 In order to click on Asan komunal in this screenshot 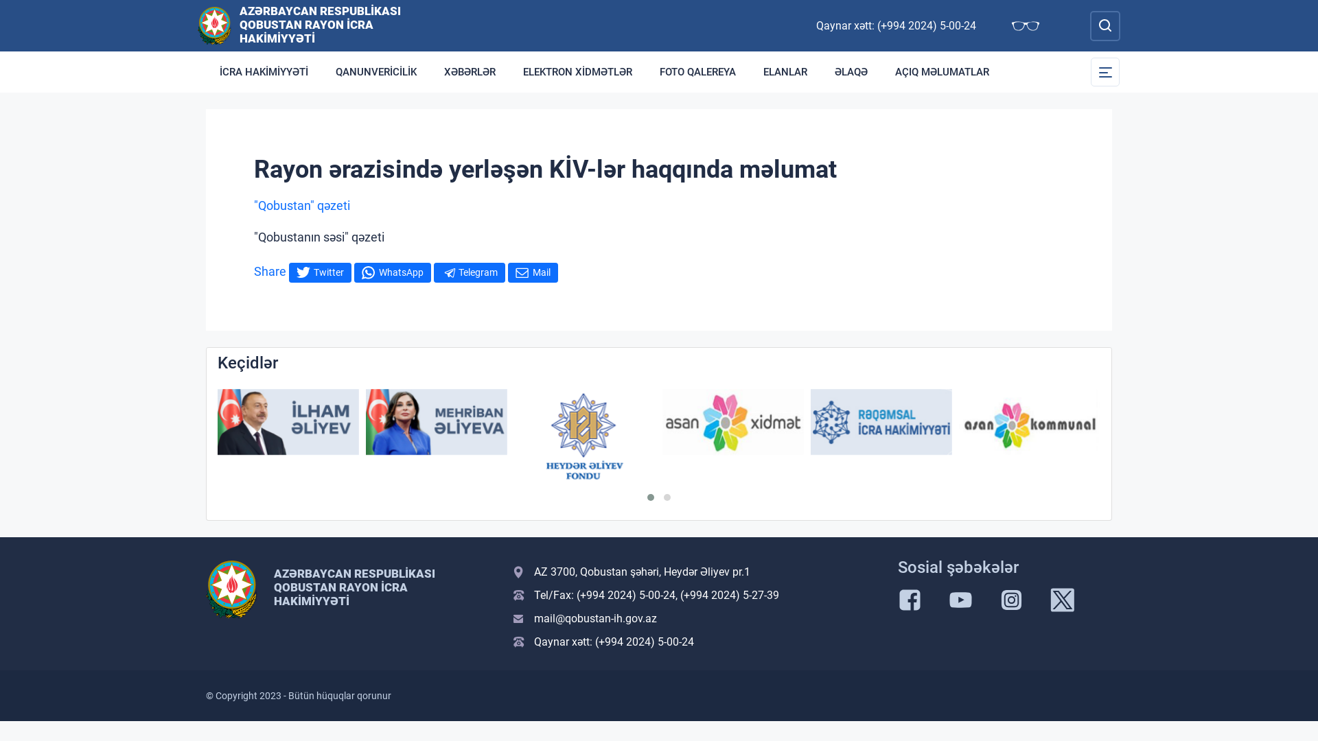, I will do `click(1030, 421)`.